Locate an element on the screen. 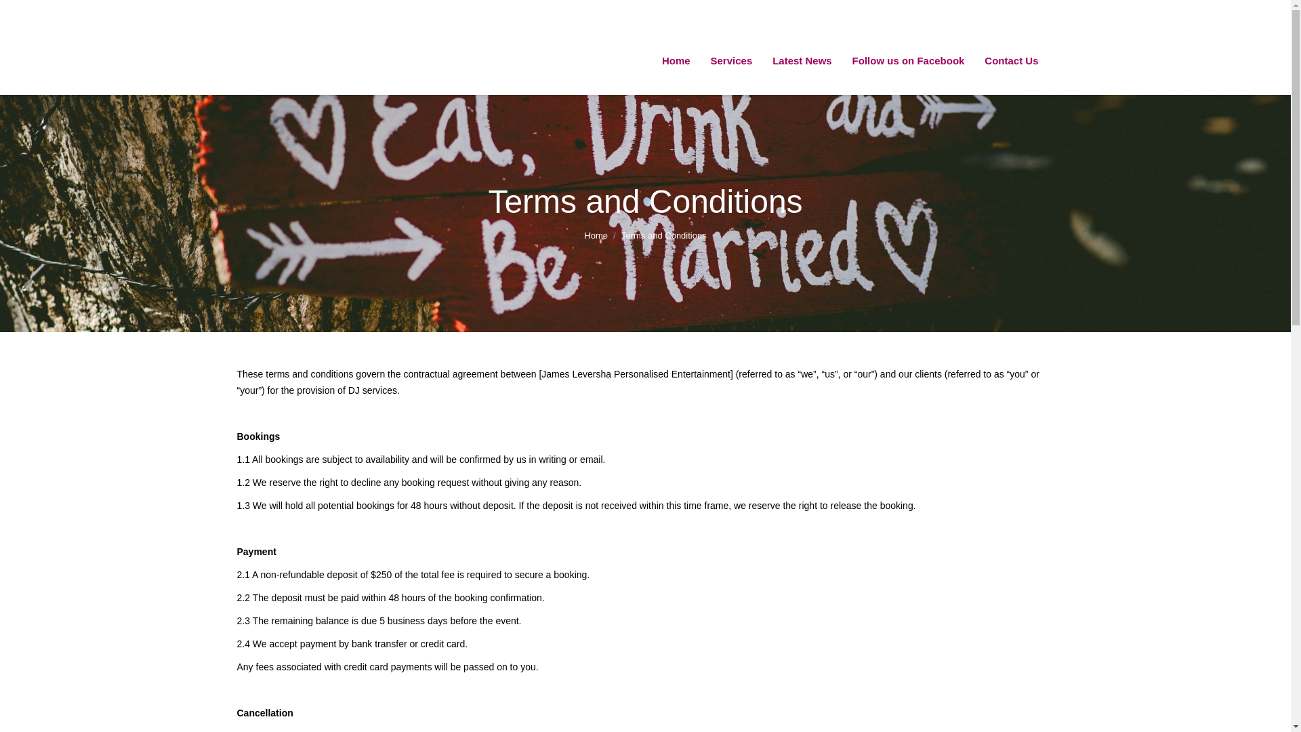 The width and height of the screenshot is (1301, 732). Home is located at coordinates (676, 61).